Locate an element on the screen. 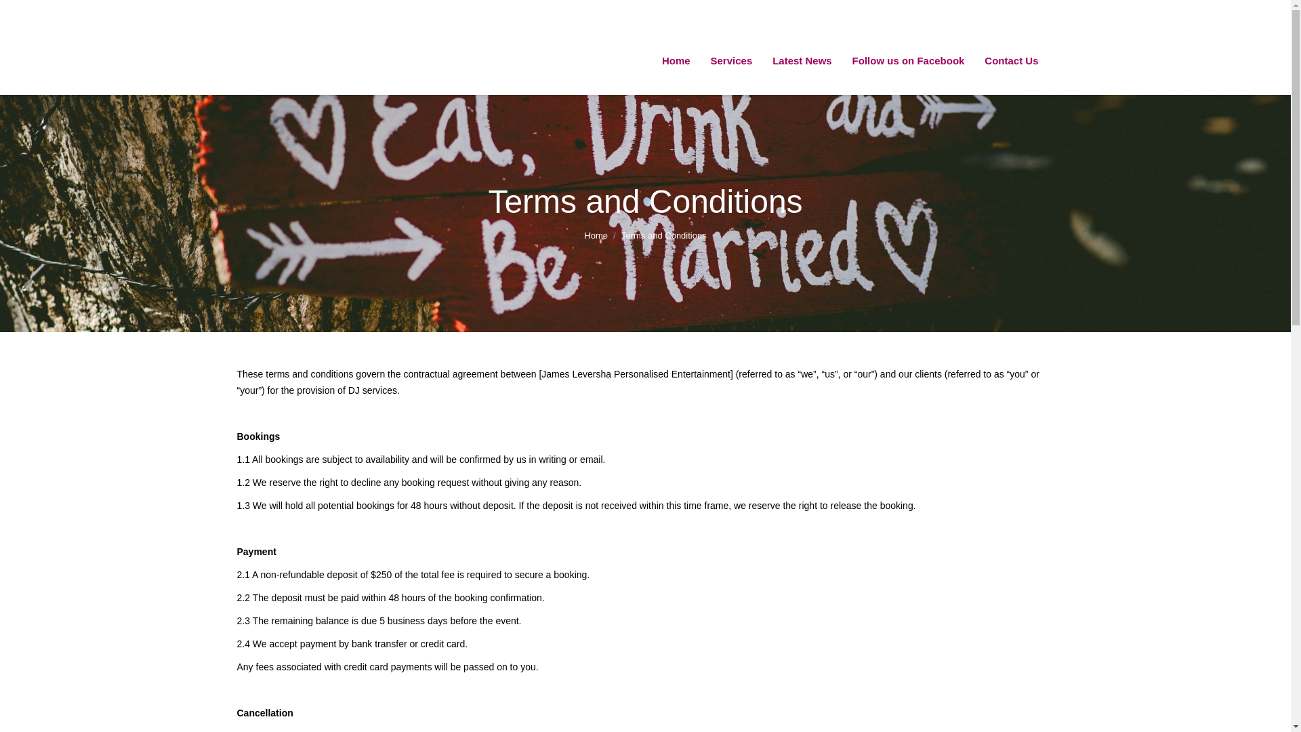 The width and height of the screenshot is (1301, 732). Home is located at coordinates (676, 61).